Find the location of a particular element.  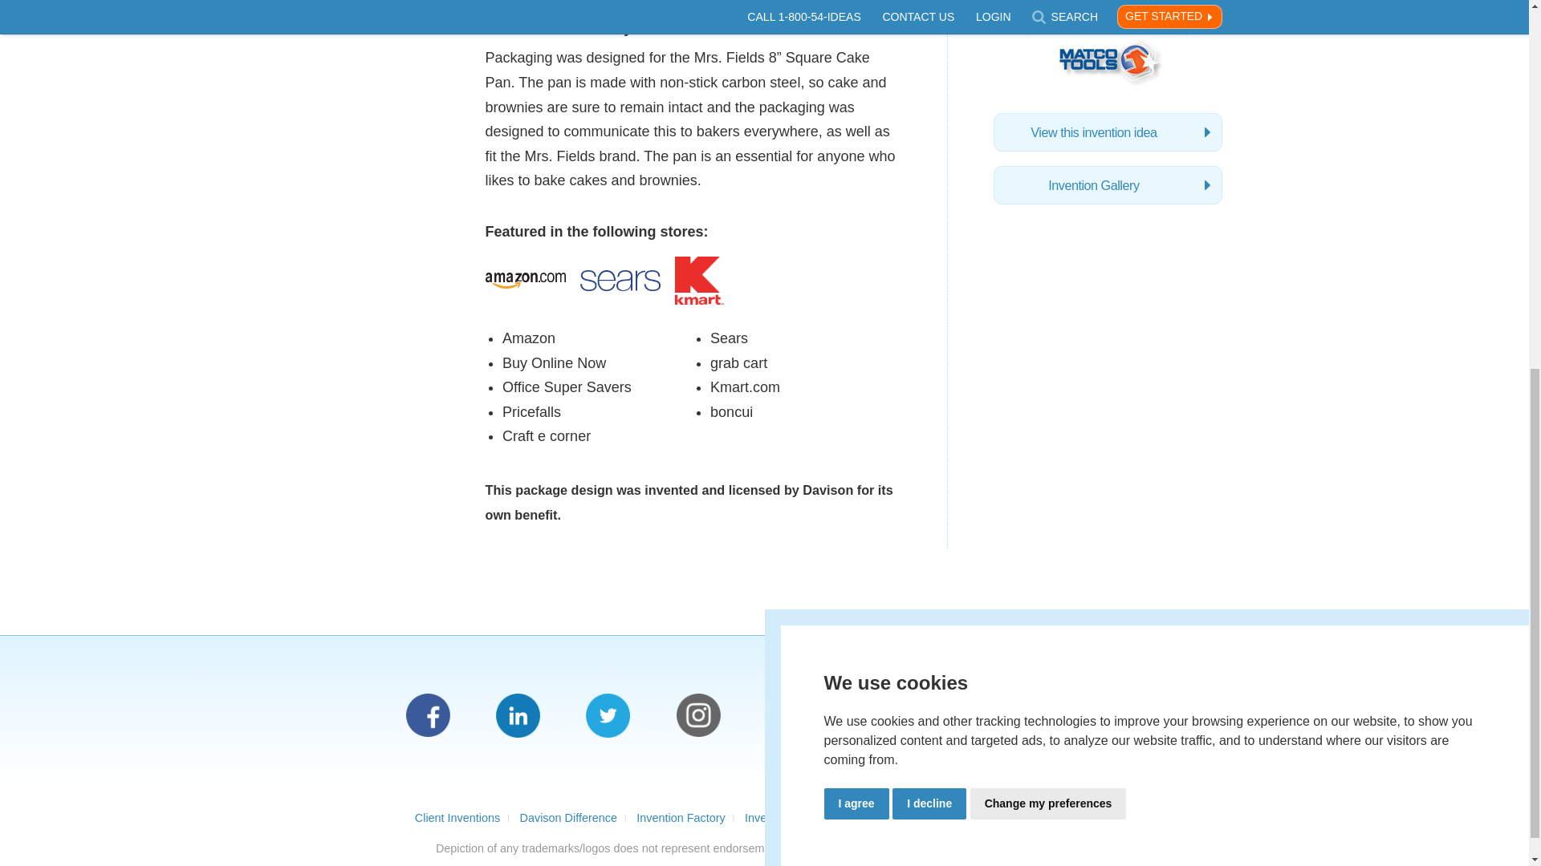

Change my preferences is located at coordinates (1048, 141).